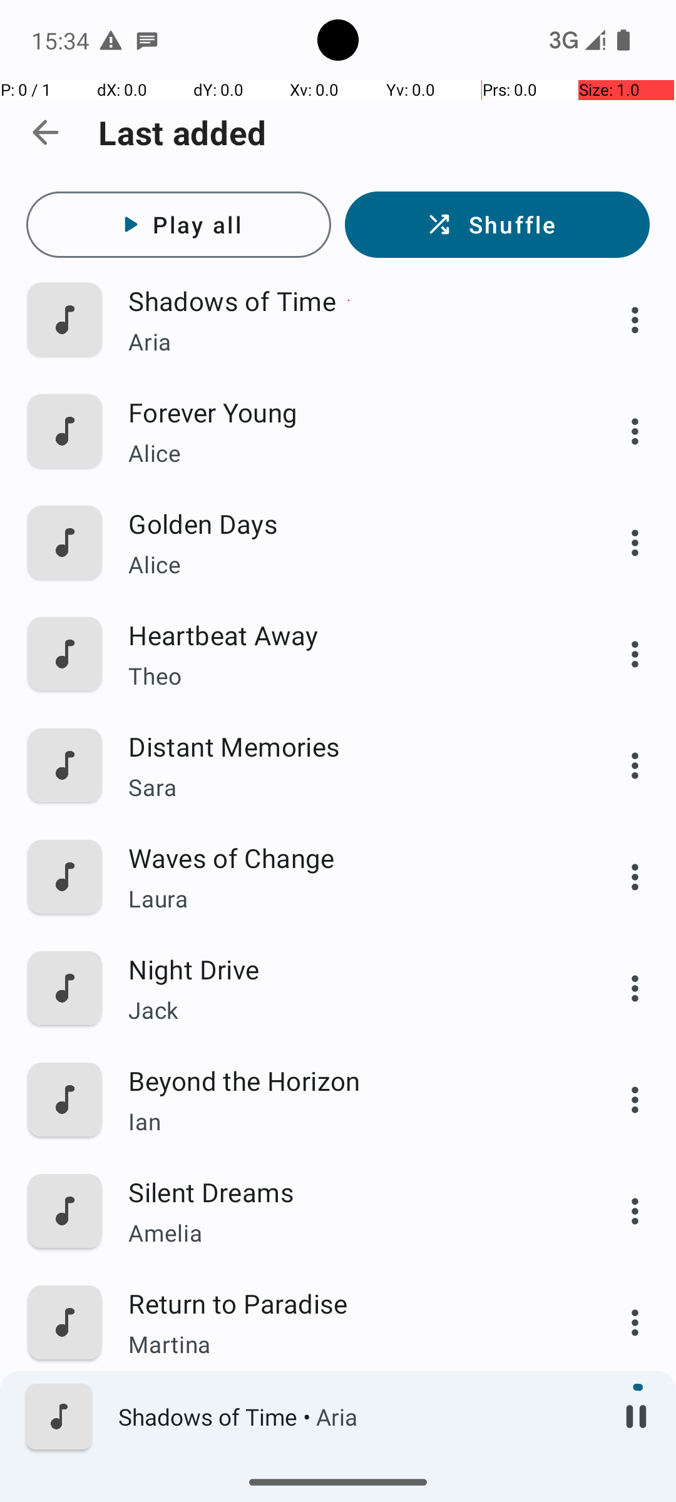 This screenshot has width=676, height=1502. What do you see at coordinates (349, 300) in the screenshot?
I see `Shadows of Time` at bounding box center [349, 300].